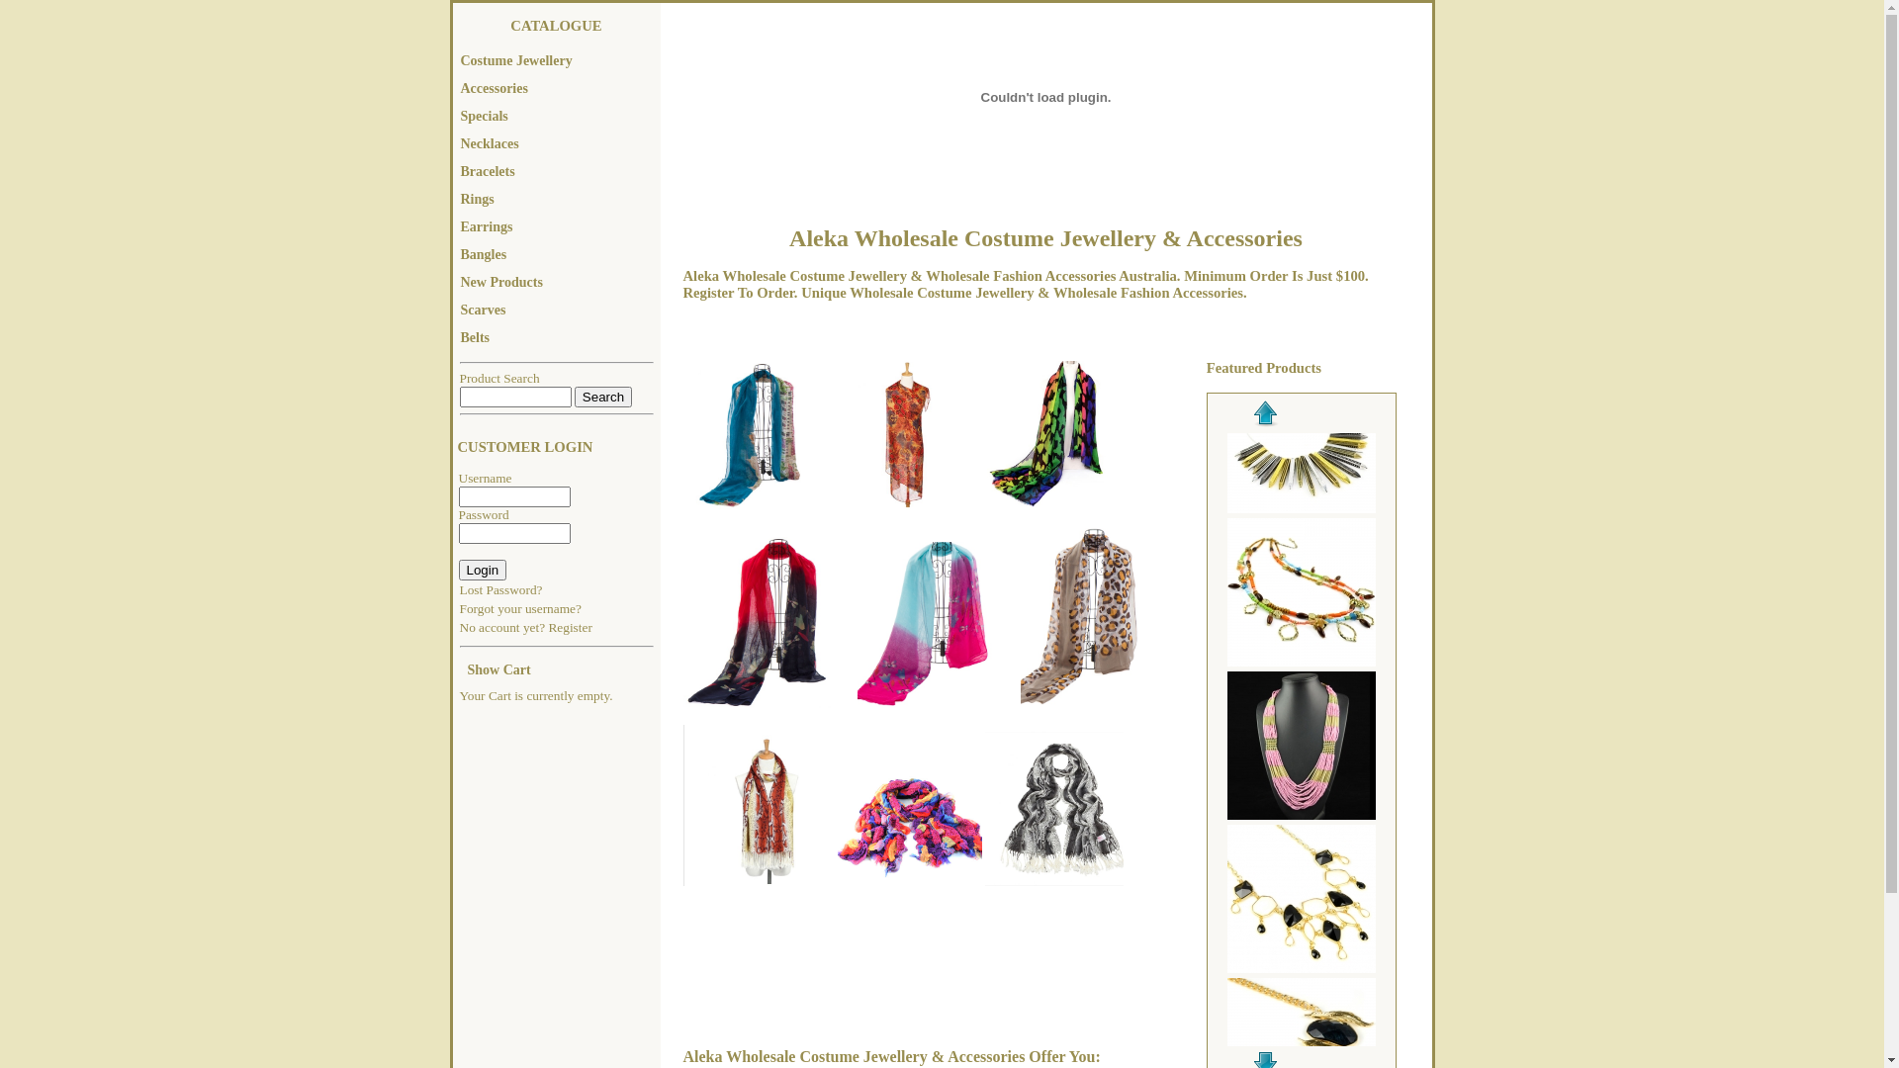 This screenshot has width=1899, height=1068. I want to click on Login, so click(483, 570).